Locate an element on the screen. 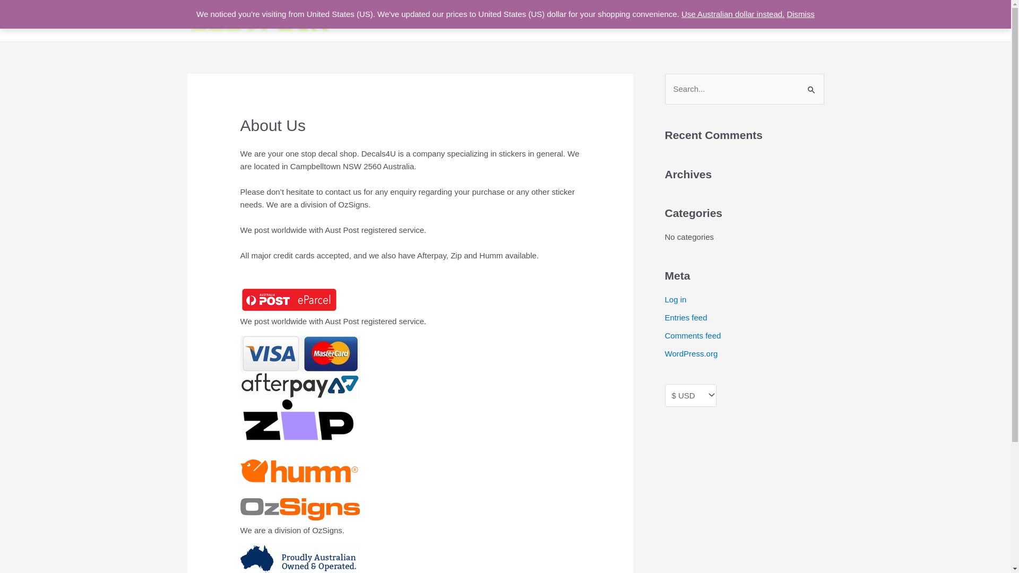  Shop is located at coordinates (567, 21).